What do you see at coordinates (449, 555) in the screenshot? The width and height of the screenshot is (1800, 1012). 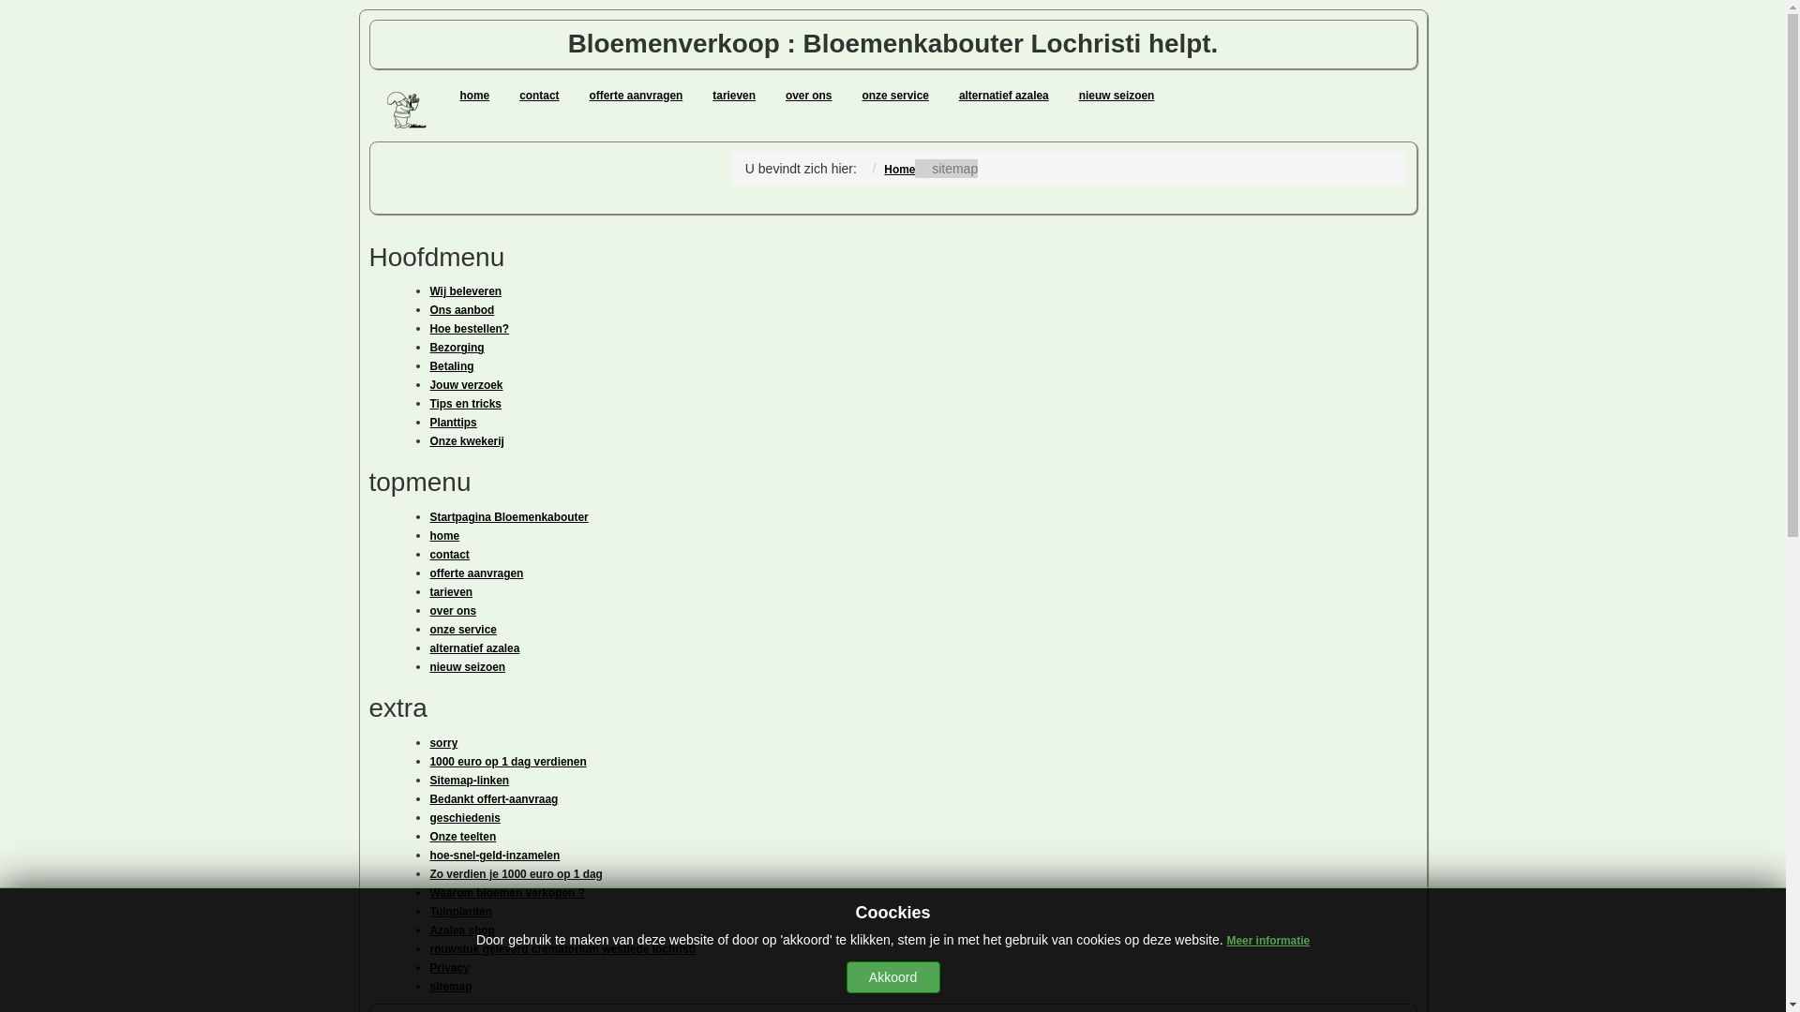 I see `contact` at bounding box center [449, 555].